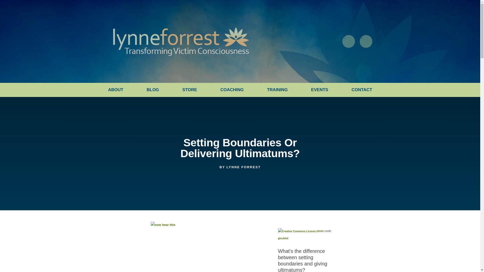 This screenshot has height=272, width=484. Describe the element at coordinates (190, 90) in the screenshot. I see `STORE` at that location.